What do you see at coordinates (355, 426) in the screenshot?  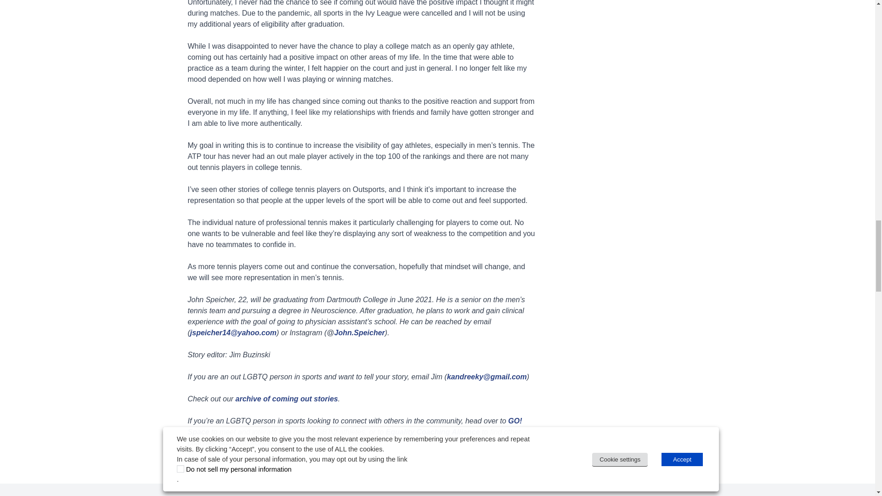 I see `GO! Space` at bounding box center [355, 426].